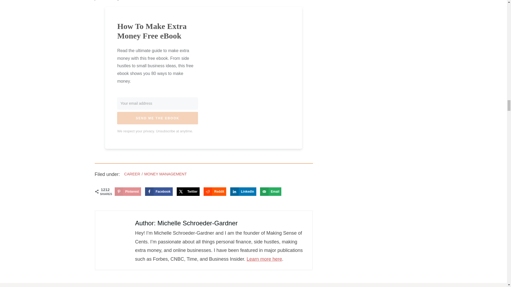  What do you see at coordinates (264, 259) in the screenshot?
I see `Learn more here` at bounding box center [264, 259].